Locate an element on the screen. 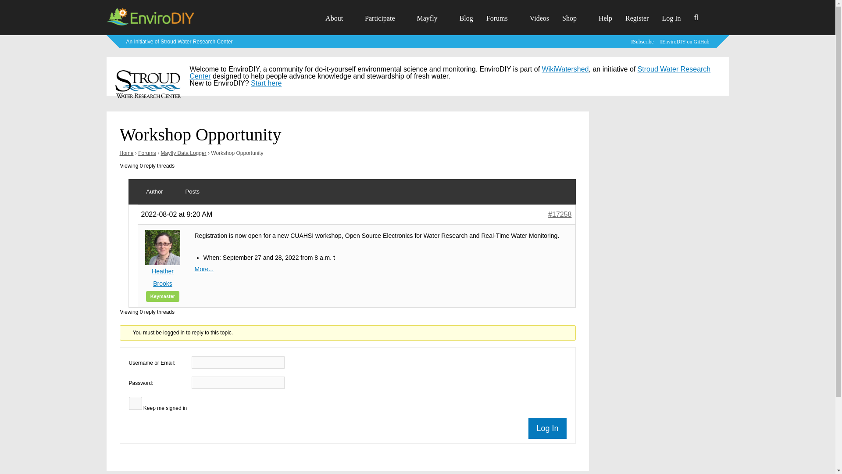 Image resolution: width=842 pixels, height=474 pixels. EnviroDIY is located at coordinates (150, 25).